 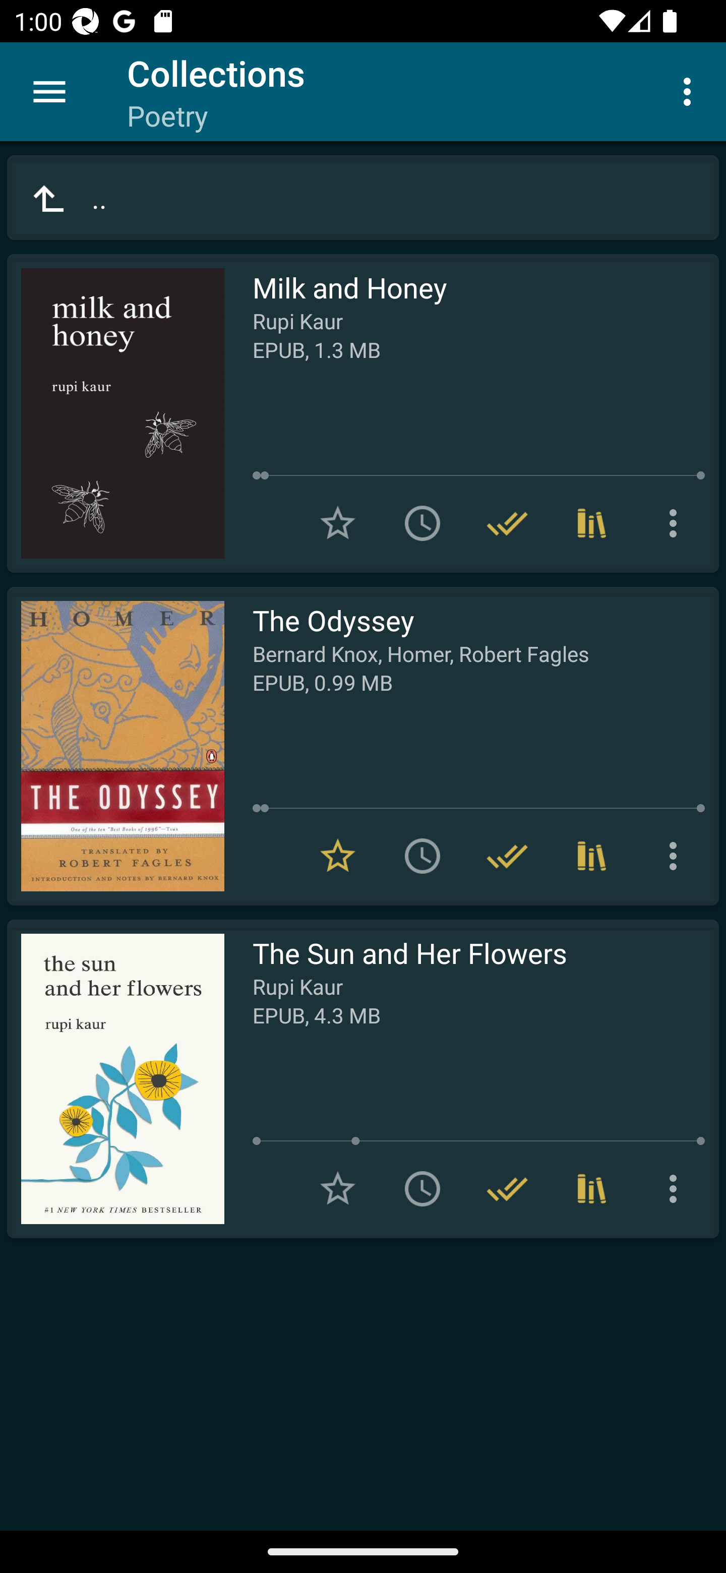 I want to click on More options, so click(x=677, y=523).